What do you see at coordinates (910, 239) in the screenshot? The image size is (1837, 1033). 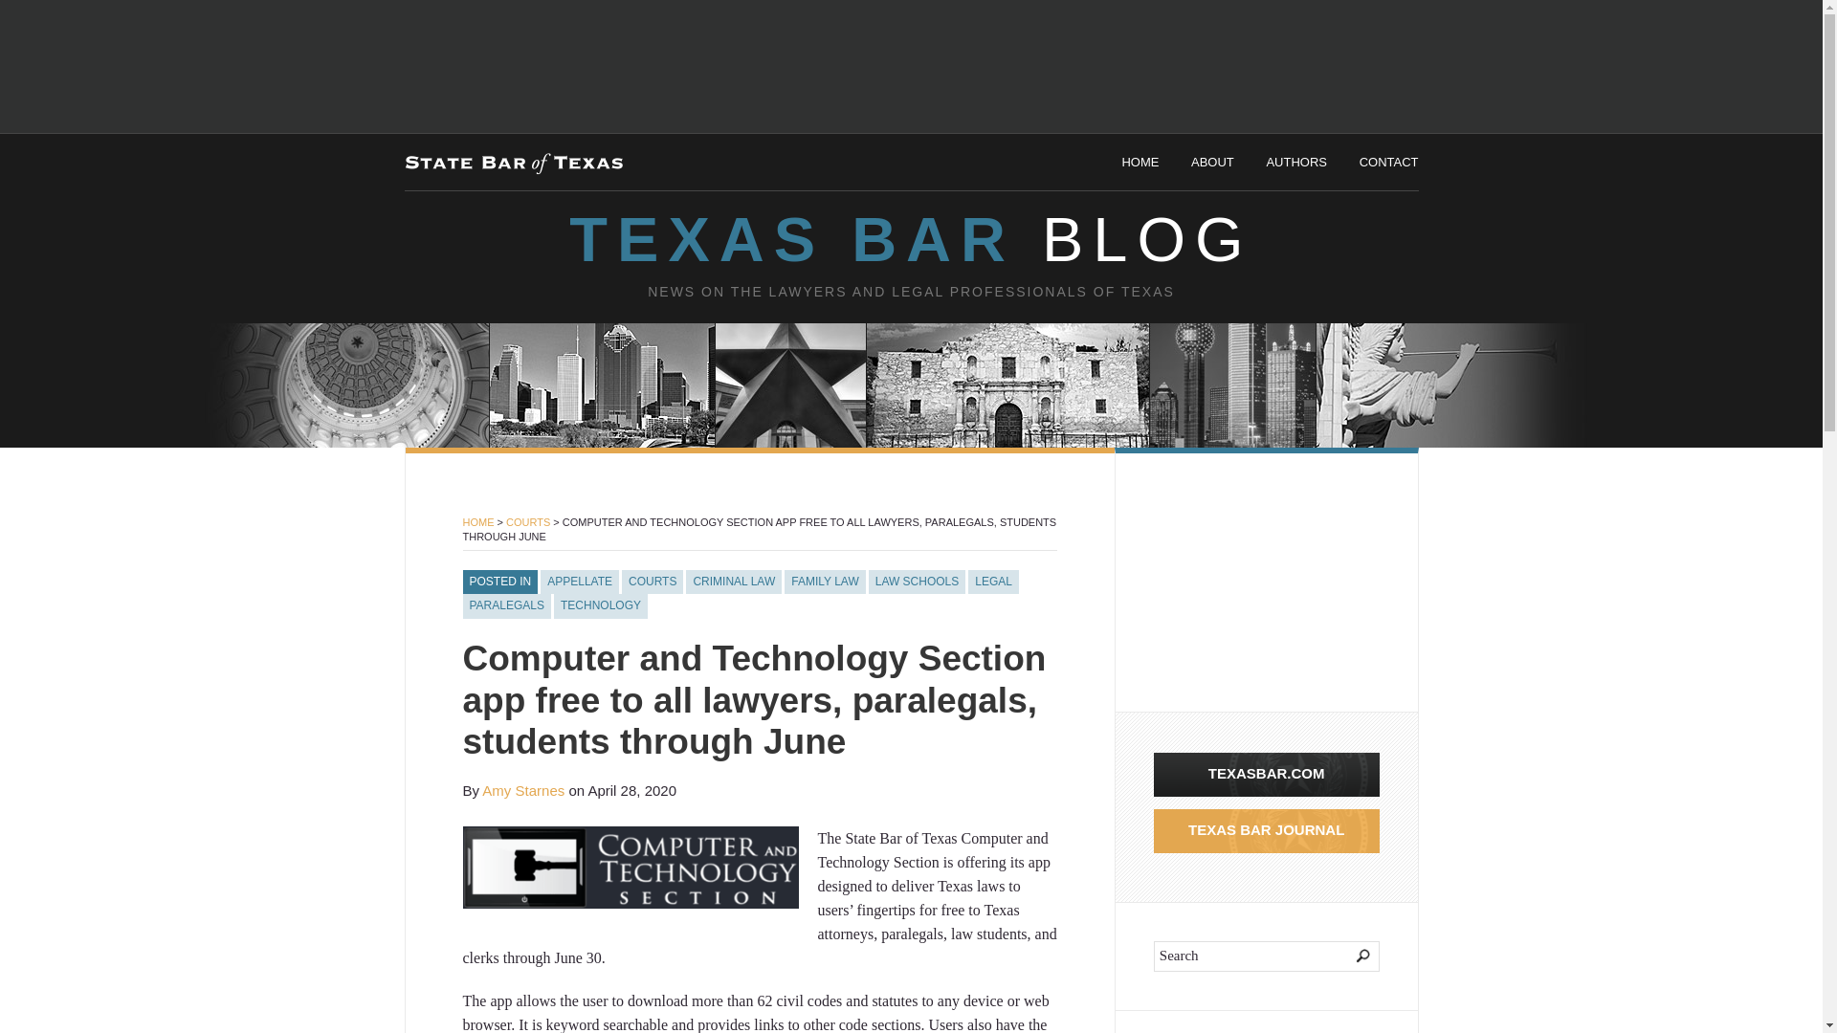 I see `TEXAS BAR BLOG` at bounding box center [910, 239].